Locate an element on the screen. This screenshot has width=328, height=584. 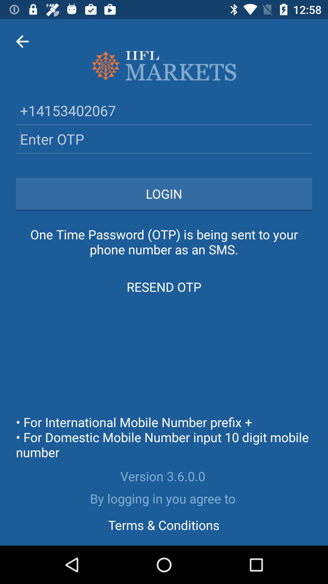
enter opt field is located at coordinates (164, 139).